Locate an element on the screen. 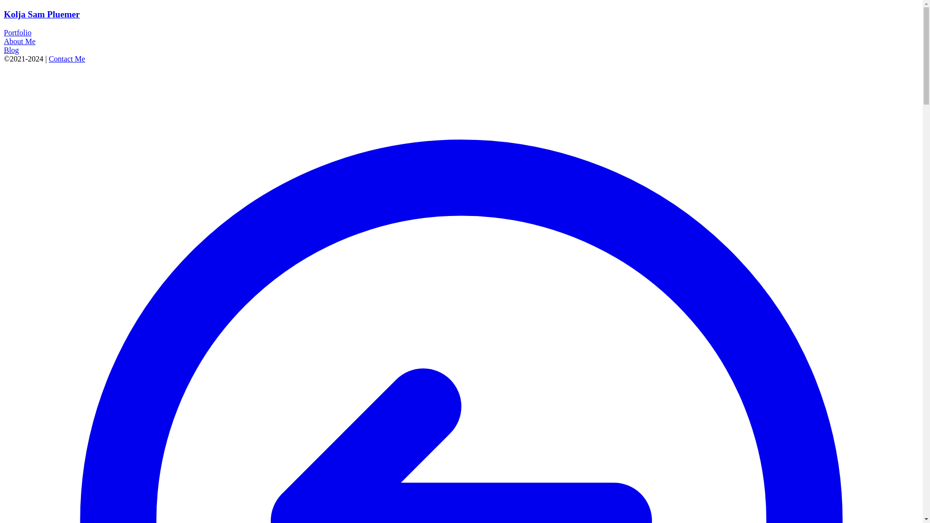 The height and width of the screenshot is (523, 930). Blog is located at coordinates (11, 50).